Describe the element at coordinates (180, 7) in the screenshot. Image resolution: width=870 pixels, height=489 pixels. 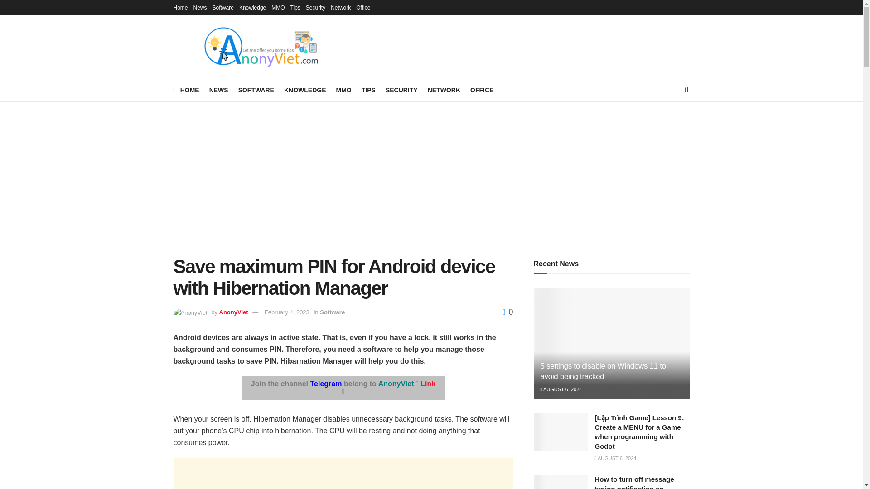
I see `Home` at that location.